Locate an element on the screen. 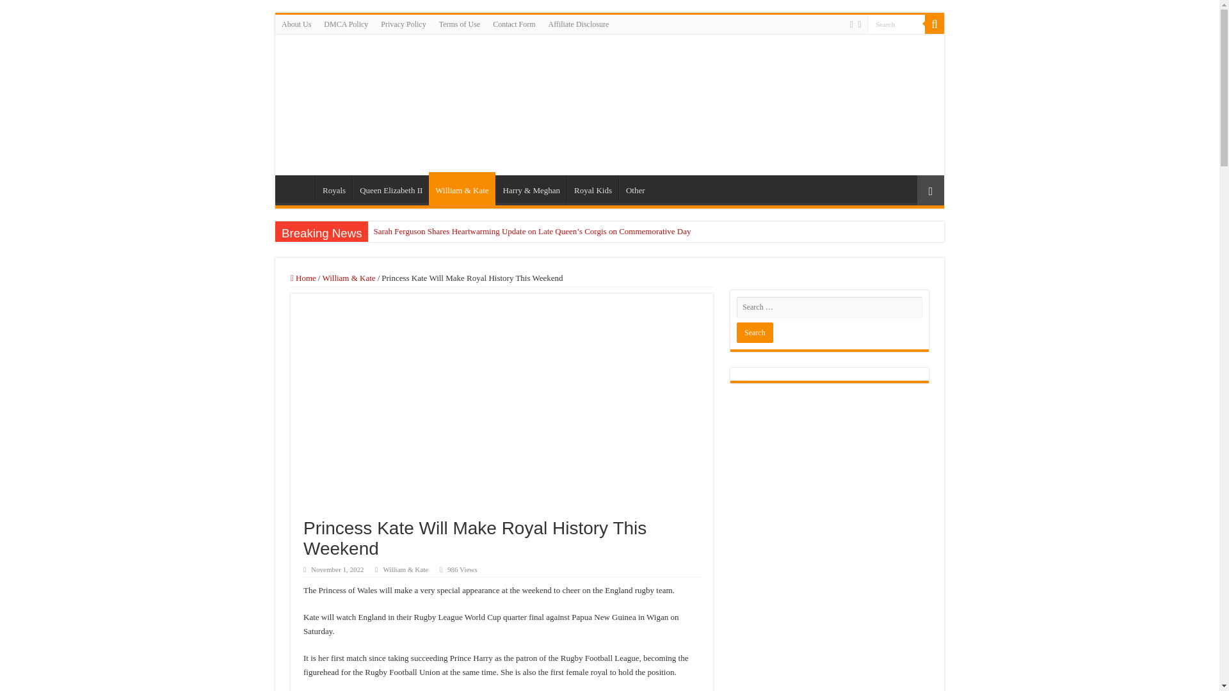 The image size is (1229, 691). Queen Elizabeth II is located at coordinates (390, 189).